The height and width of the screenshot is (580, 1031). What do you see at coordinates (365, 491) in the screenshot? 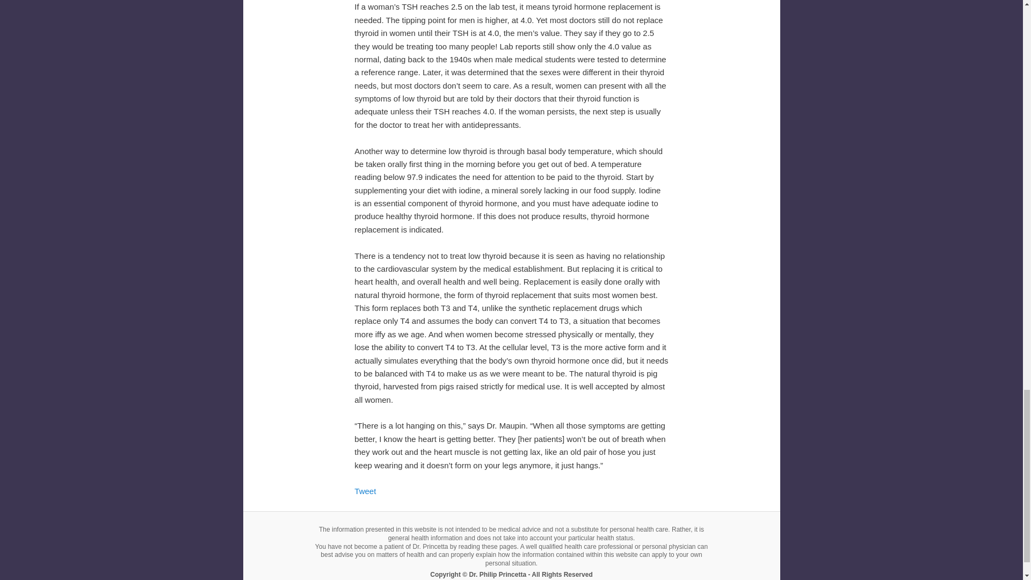
I see `Tweet` at bounding box center [365, 491].